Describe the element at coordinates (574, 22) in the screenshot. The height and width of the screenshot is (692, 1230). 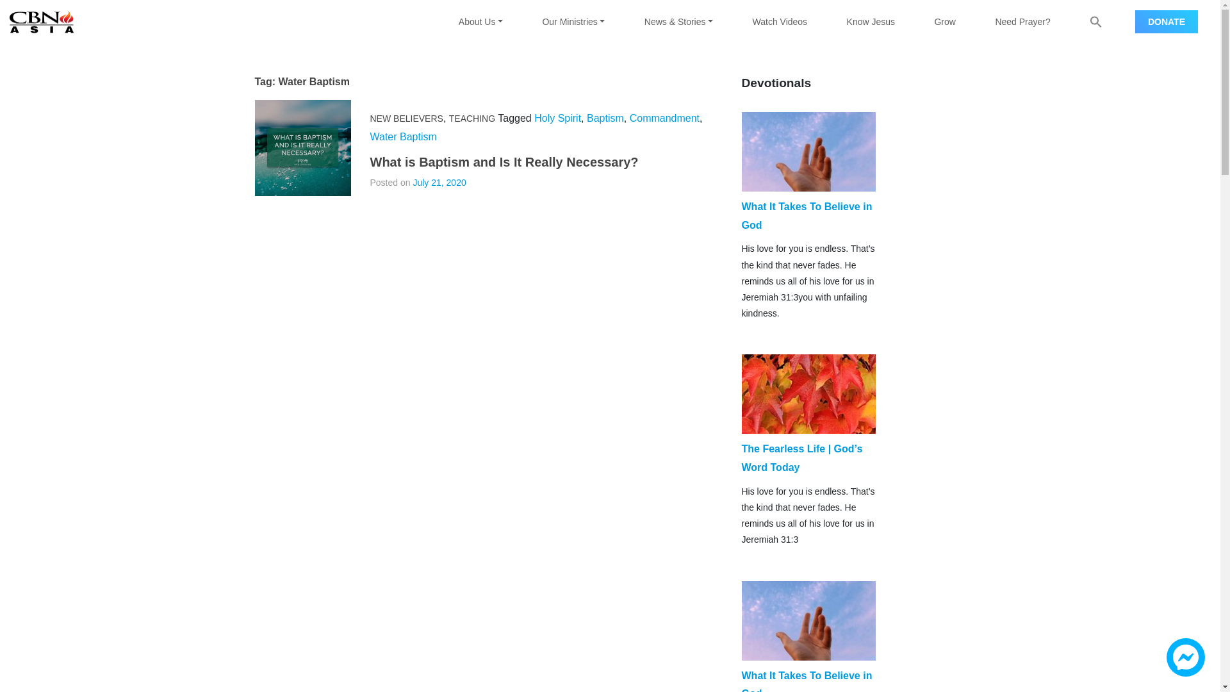
I see `Our Ministries` at that location.